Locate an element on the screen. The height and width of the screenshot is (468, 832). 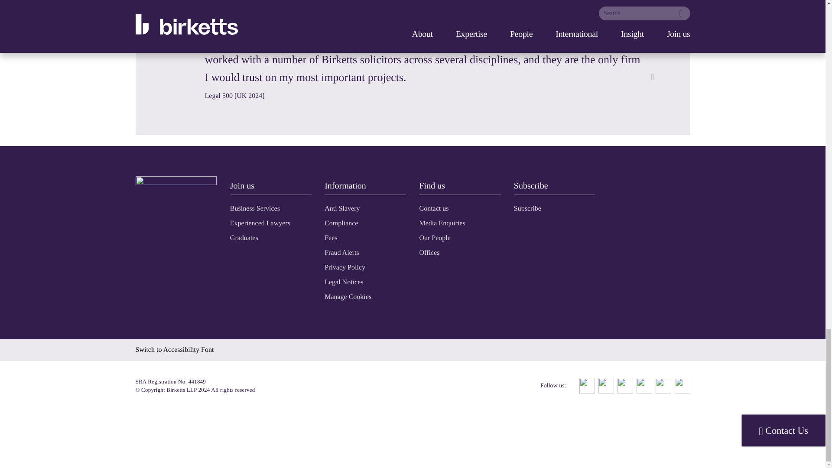
Manage Cookies is located at coordinates (348, 297).